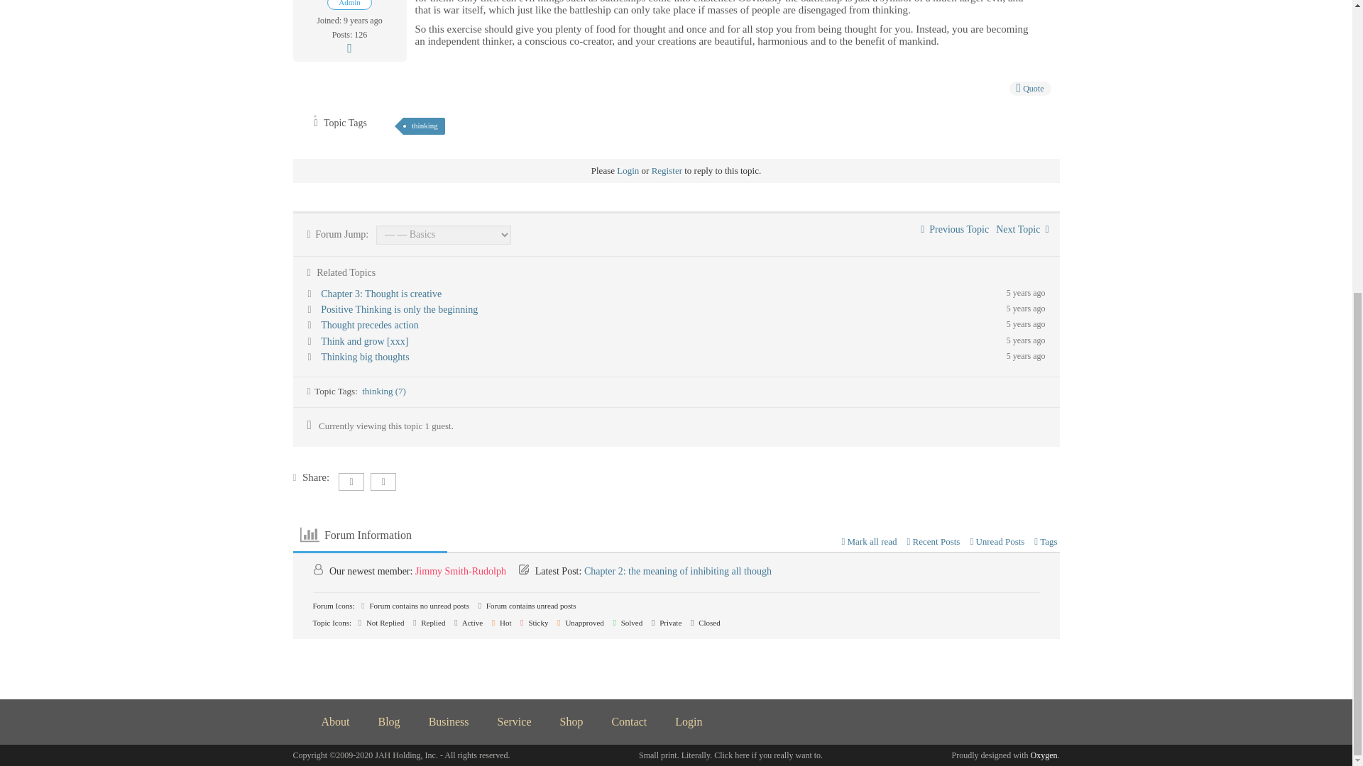 This screenshot has width=1363, height=766. Describe the element at coordinates (425, 126) in the screenshot. I see `thinking` at that location.